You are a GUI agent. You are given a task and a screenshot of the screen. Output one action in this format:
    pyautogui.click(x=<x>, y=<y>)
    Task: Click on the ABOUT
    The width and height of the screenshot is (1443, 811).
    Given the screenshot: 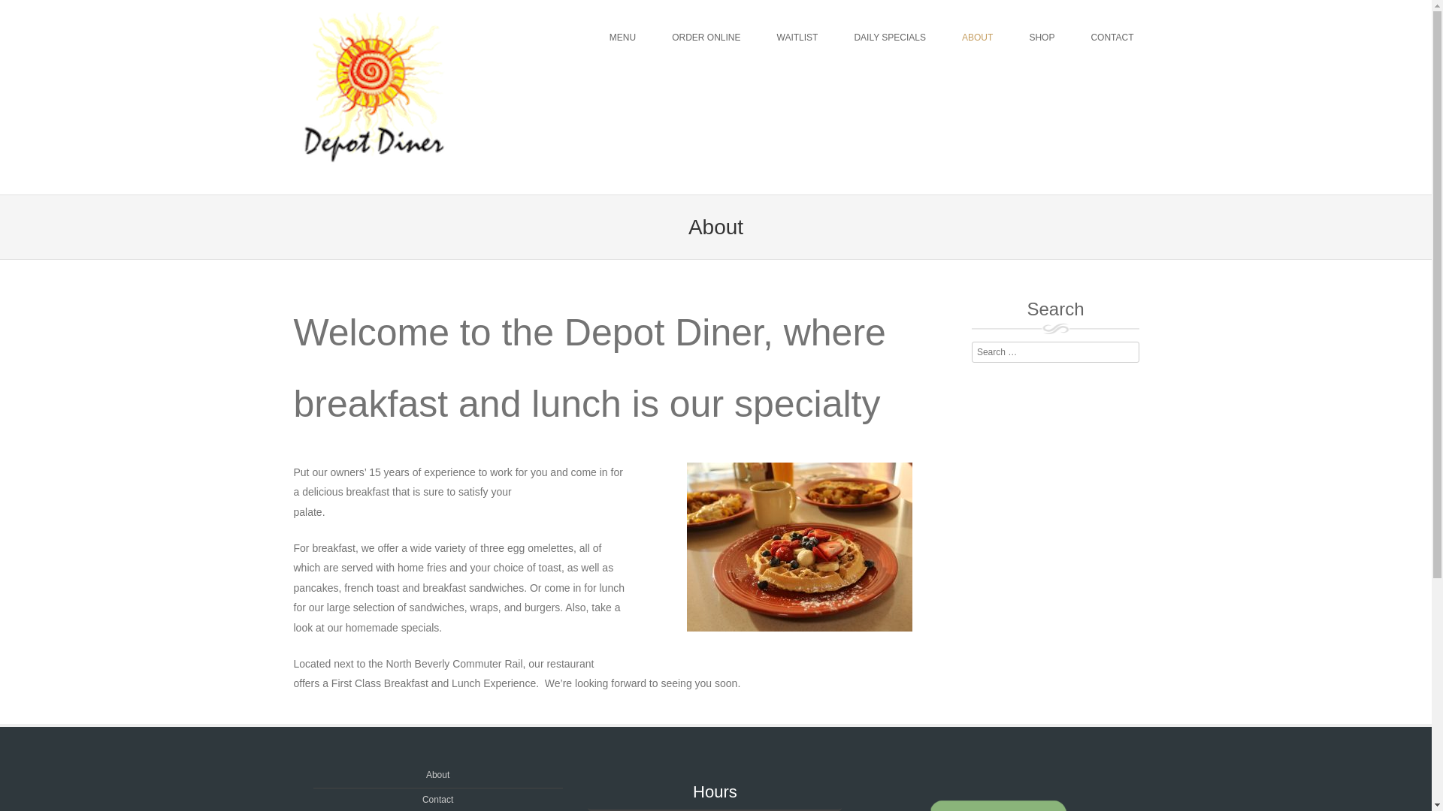 What is the action you would take?
    pyautogui.click(x=977, y=38)
    